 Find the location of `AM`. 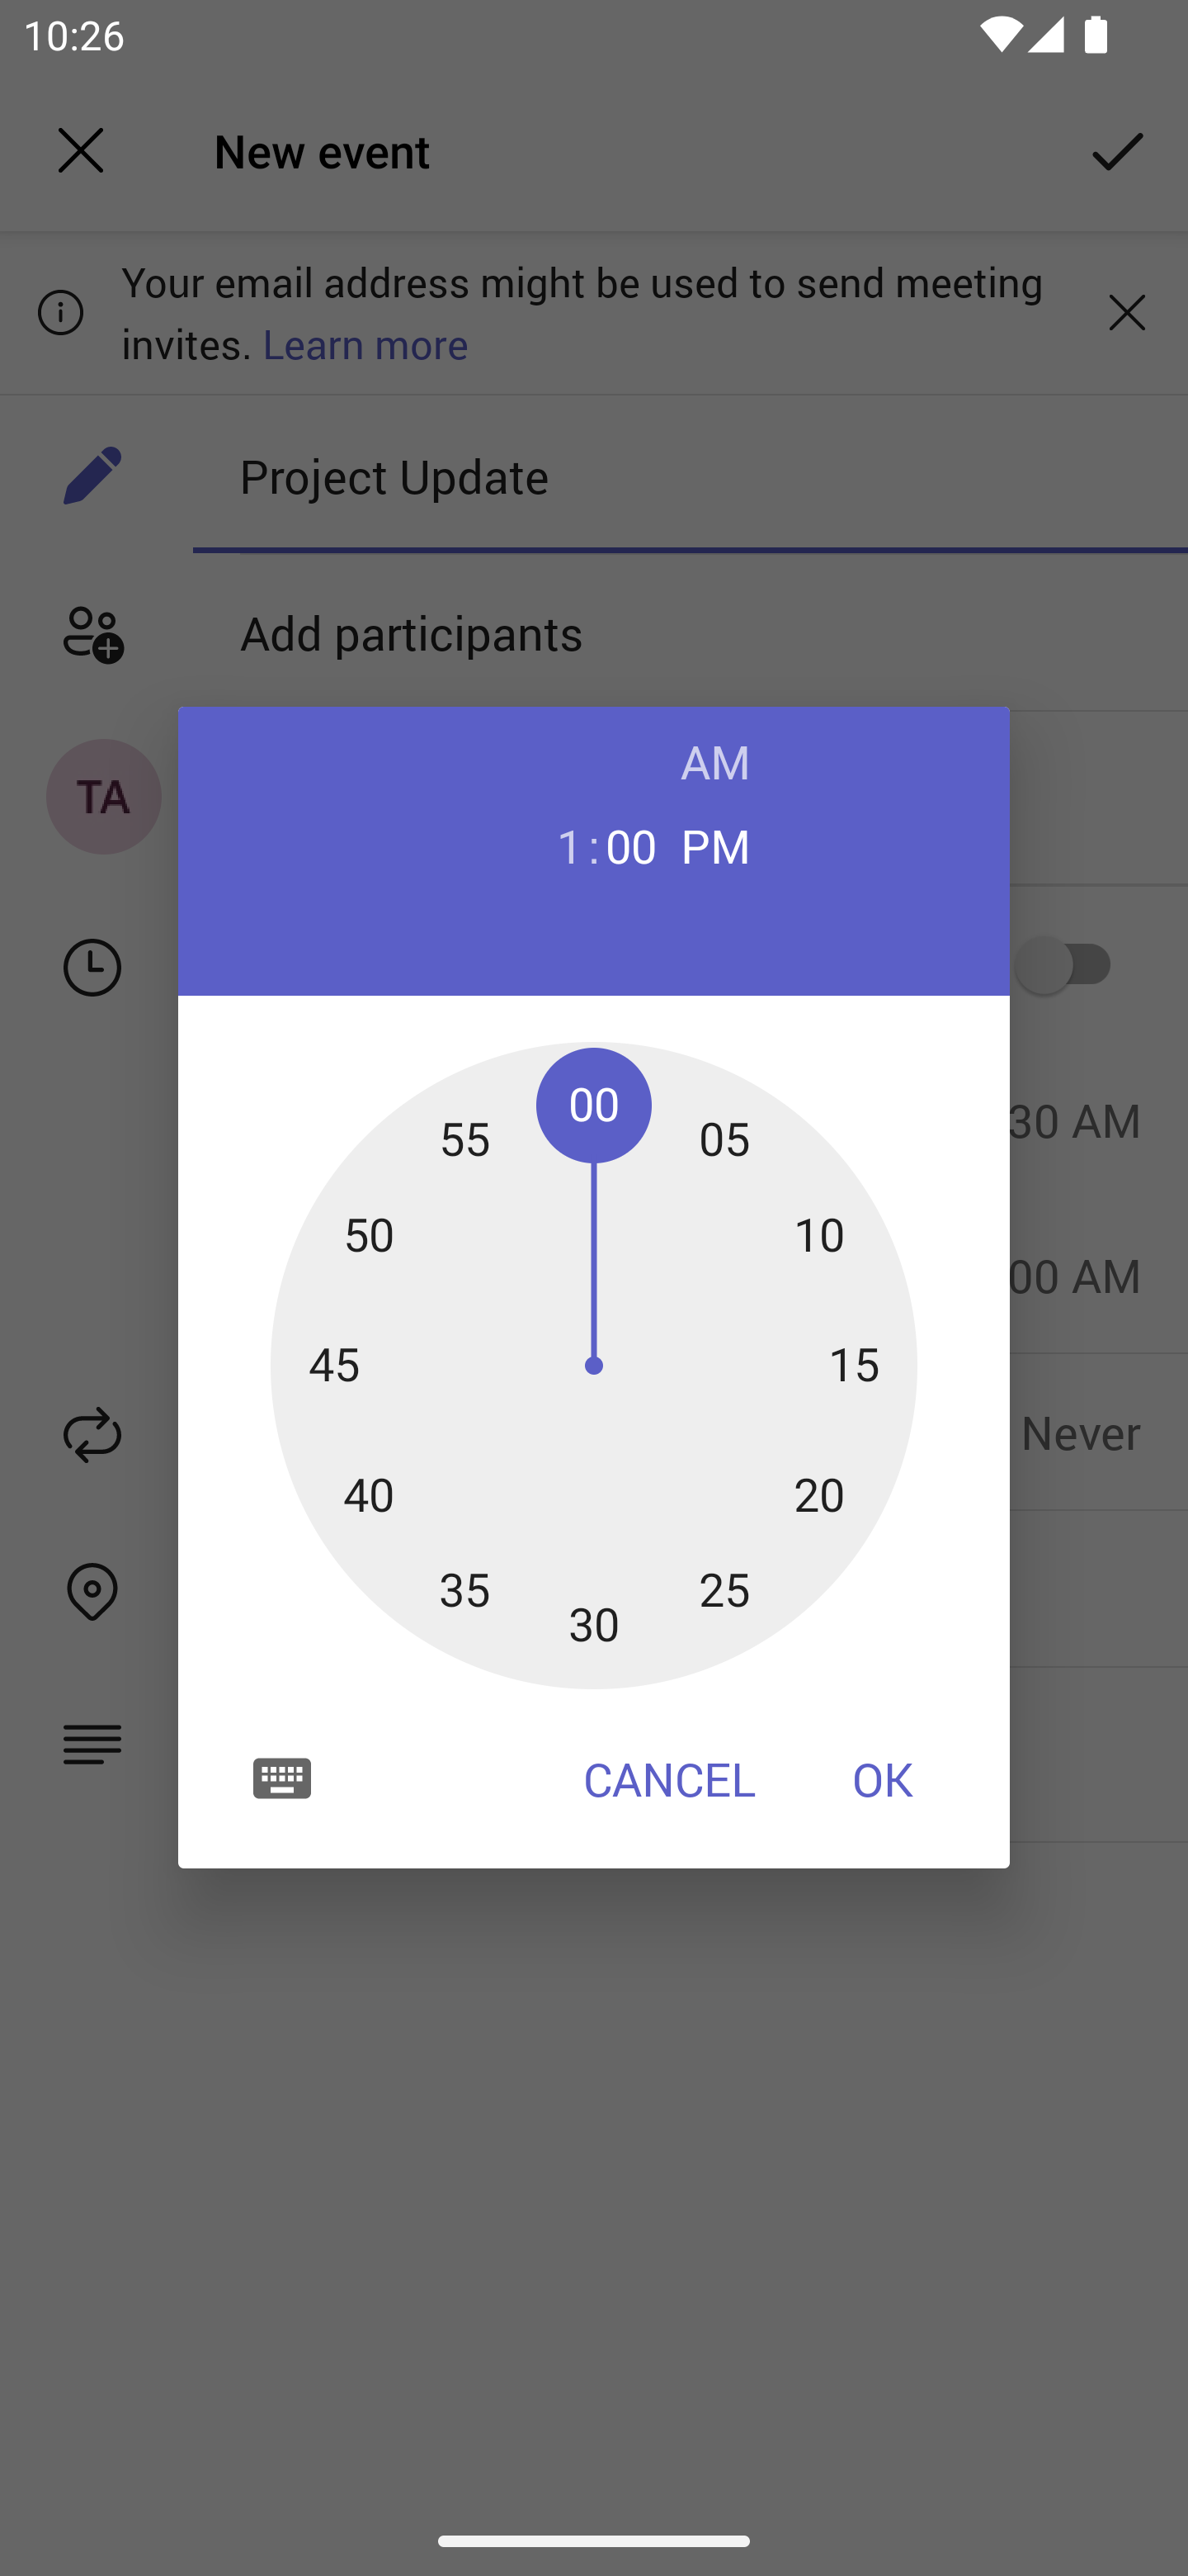

AM is located at coordinates (716, 761).